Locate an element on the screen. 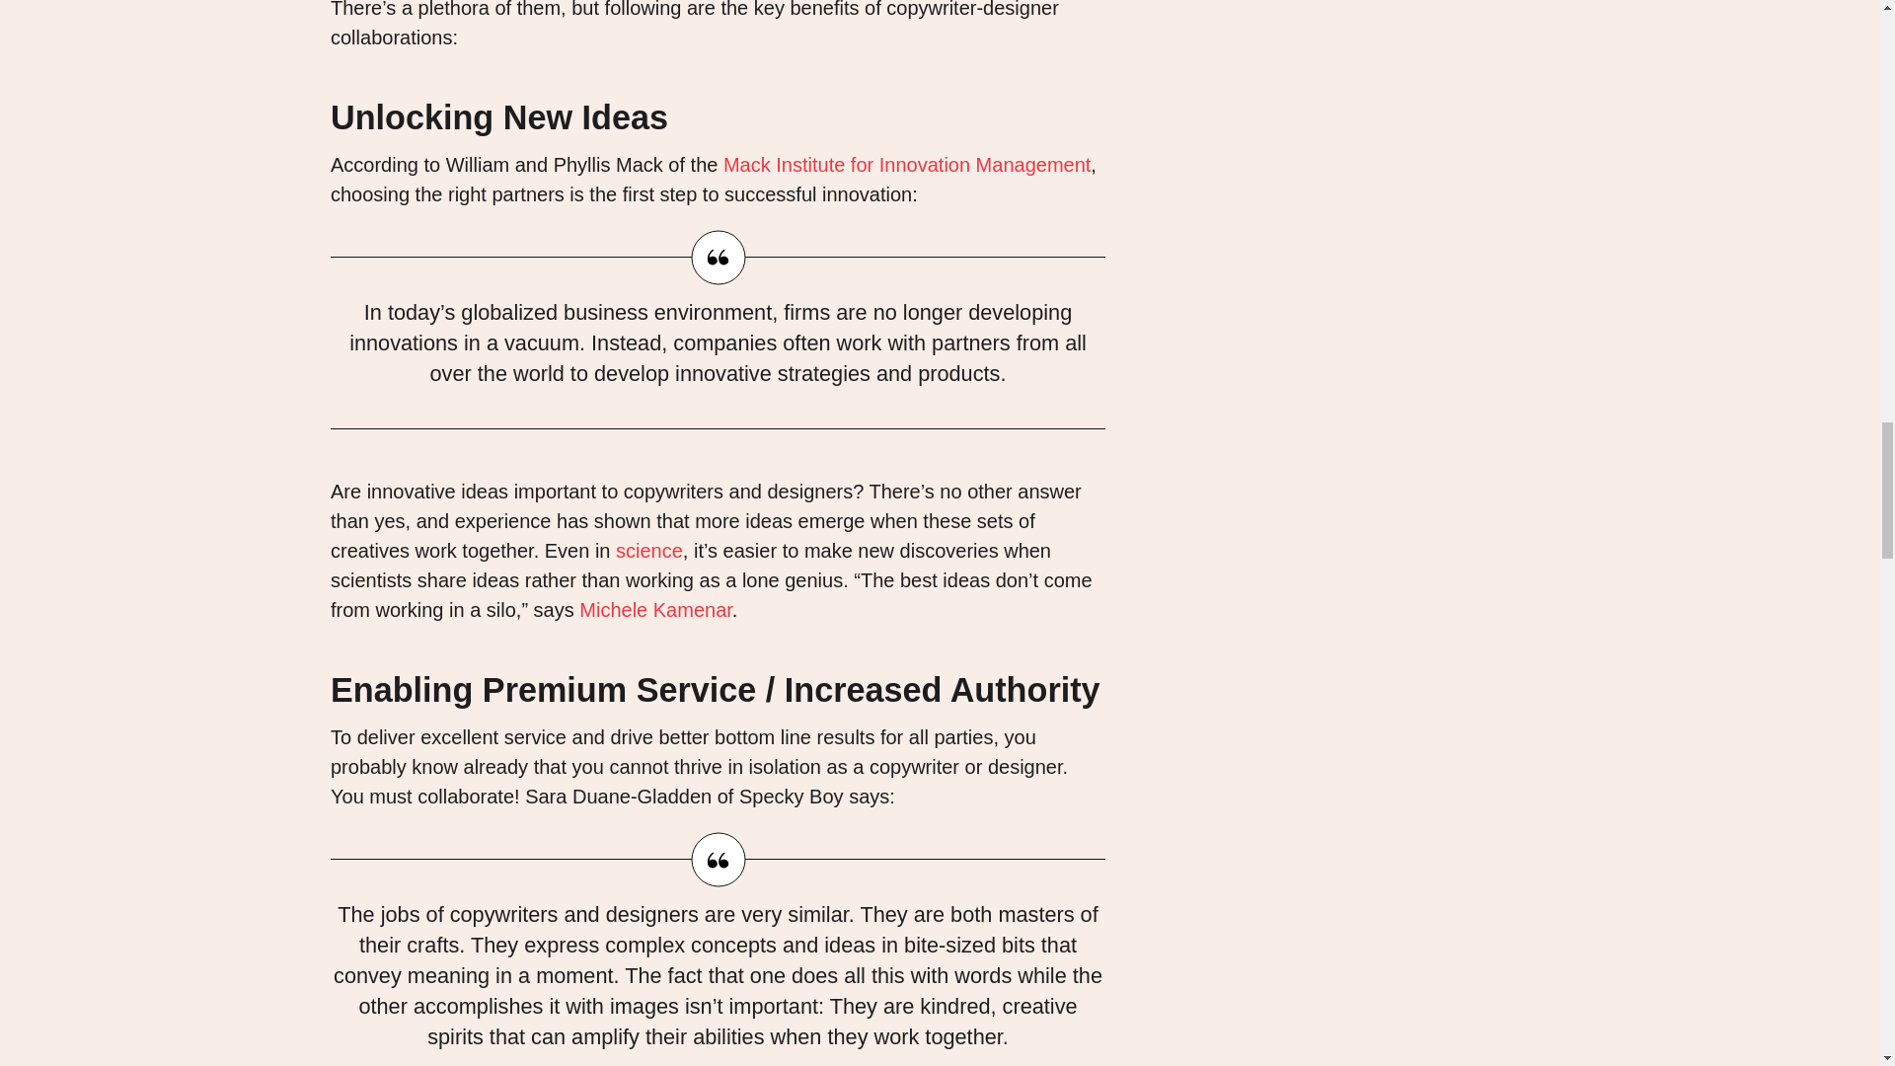 This screenshot has width=1895, height=1066. Mack Institute for Innovation Management is located at coordinates (907, 164).